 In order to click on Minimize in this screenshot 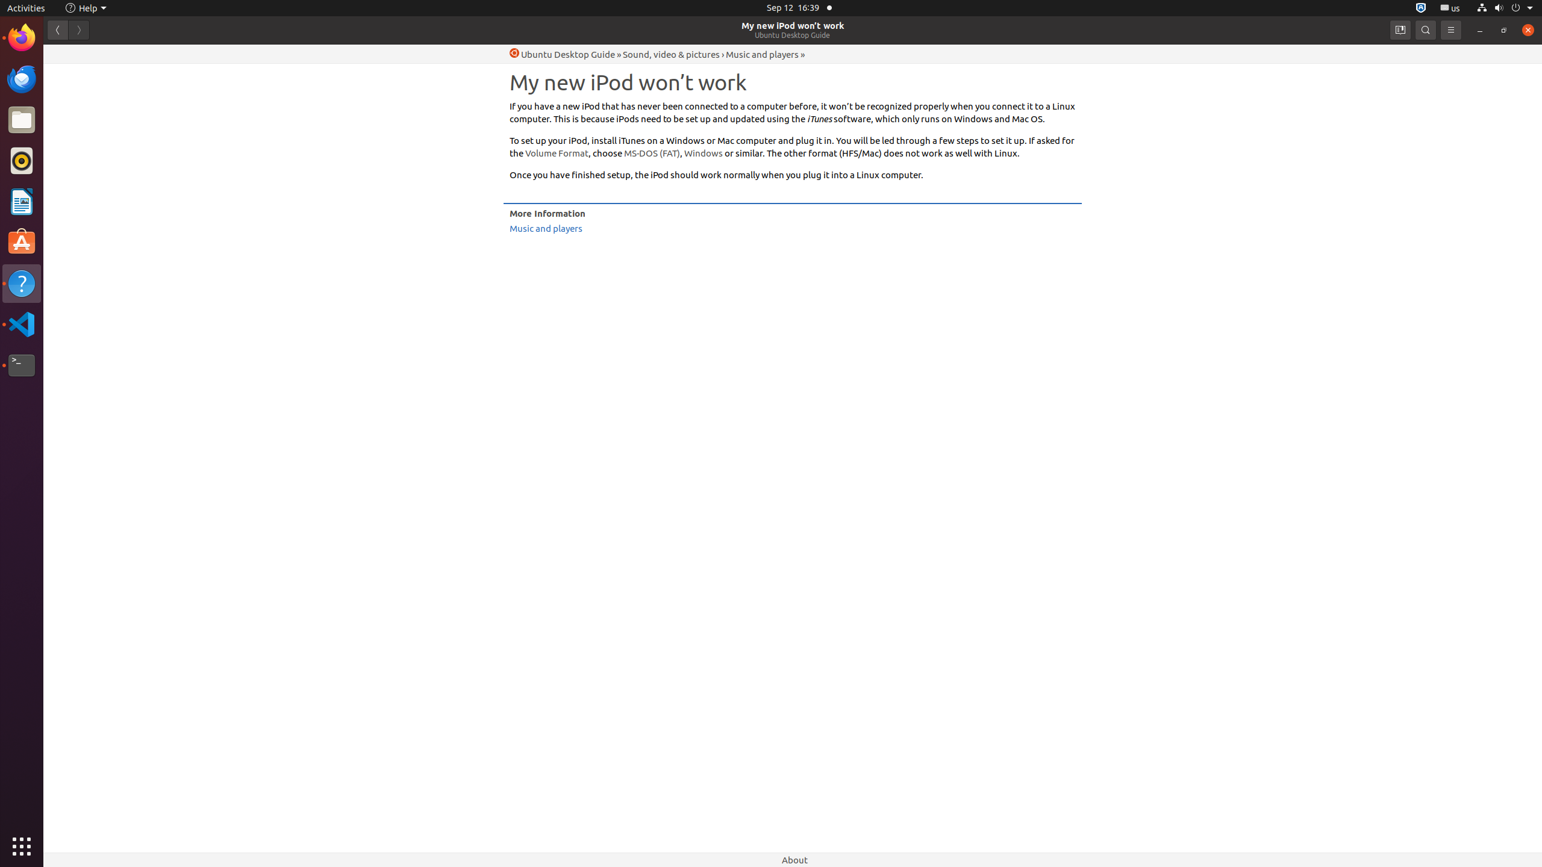, I will do `click(1480, 30)`.